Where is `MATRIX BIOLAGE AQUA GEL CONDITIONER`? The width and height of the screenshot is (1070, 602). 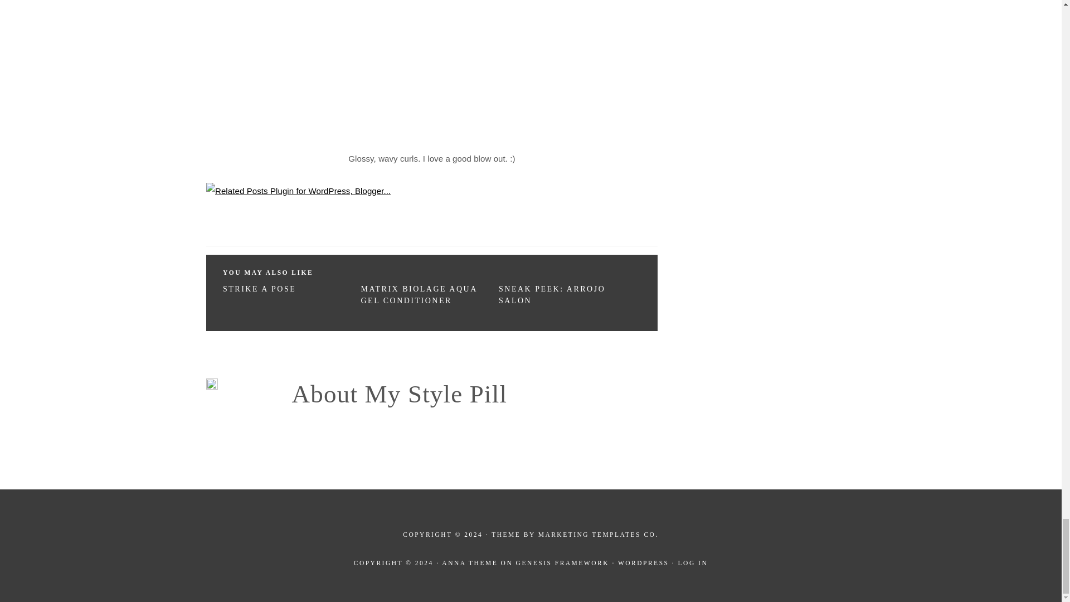 MATRIX BIOLAGE AQUA GEL CONDITIONER is located at coordinates (419, 294).